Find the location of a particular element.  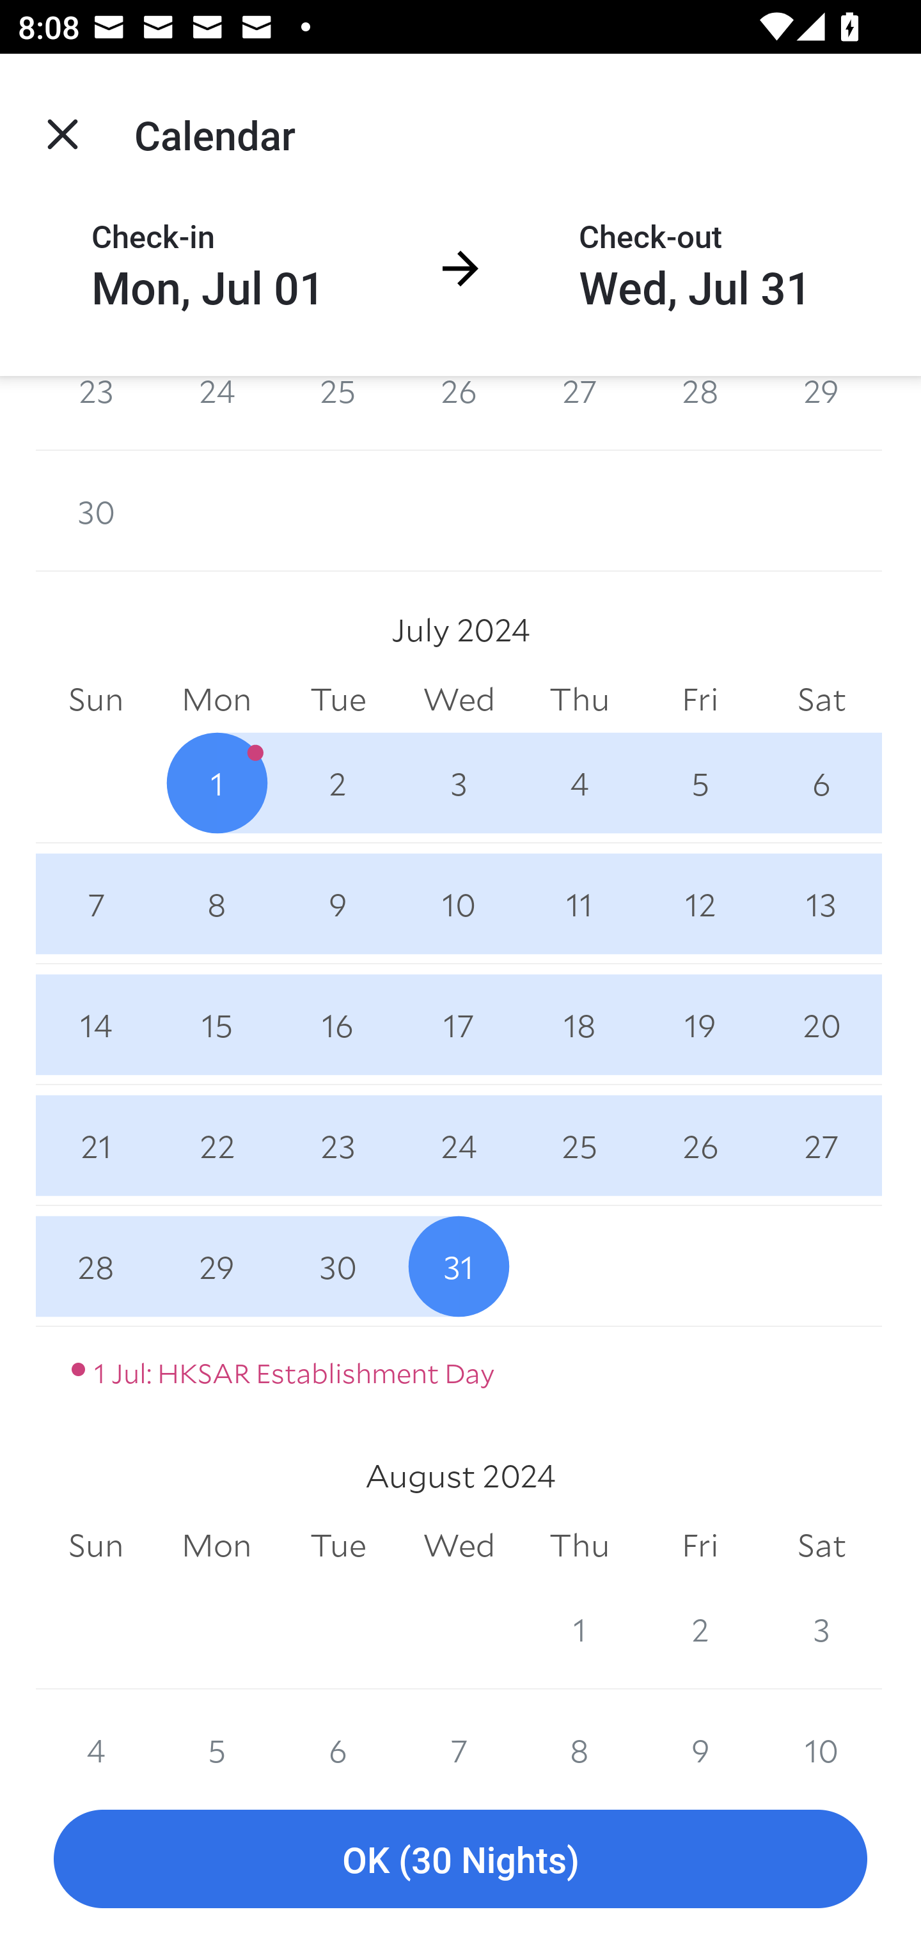

18 18 July 2024 is located at coordinates (579, 1024).